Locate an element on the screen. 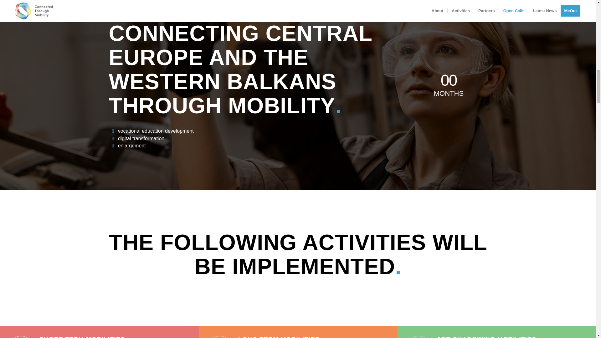  LONG TERM MOBILITIES is located at coordinates (279, 337).